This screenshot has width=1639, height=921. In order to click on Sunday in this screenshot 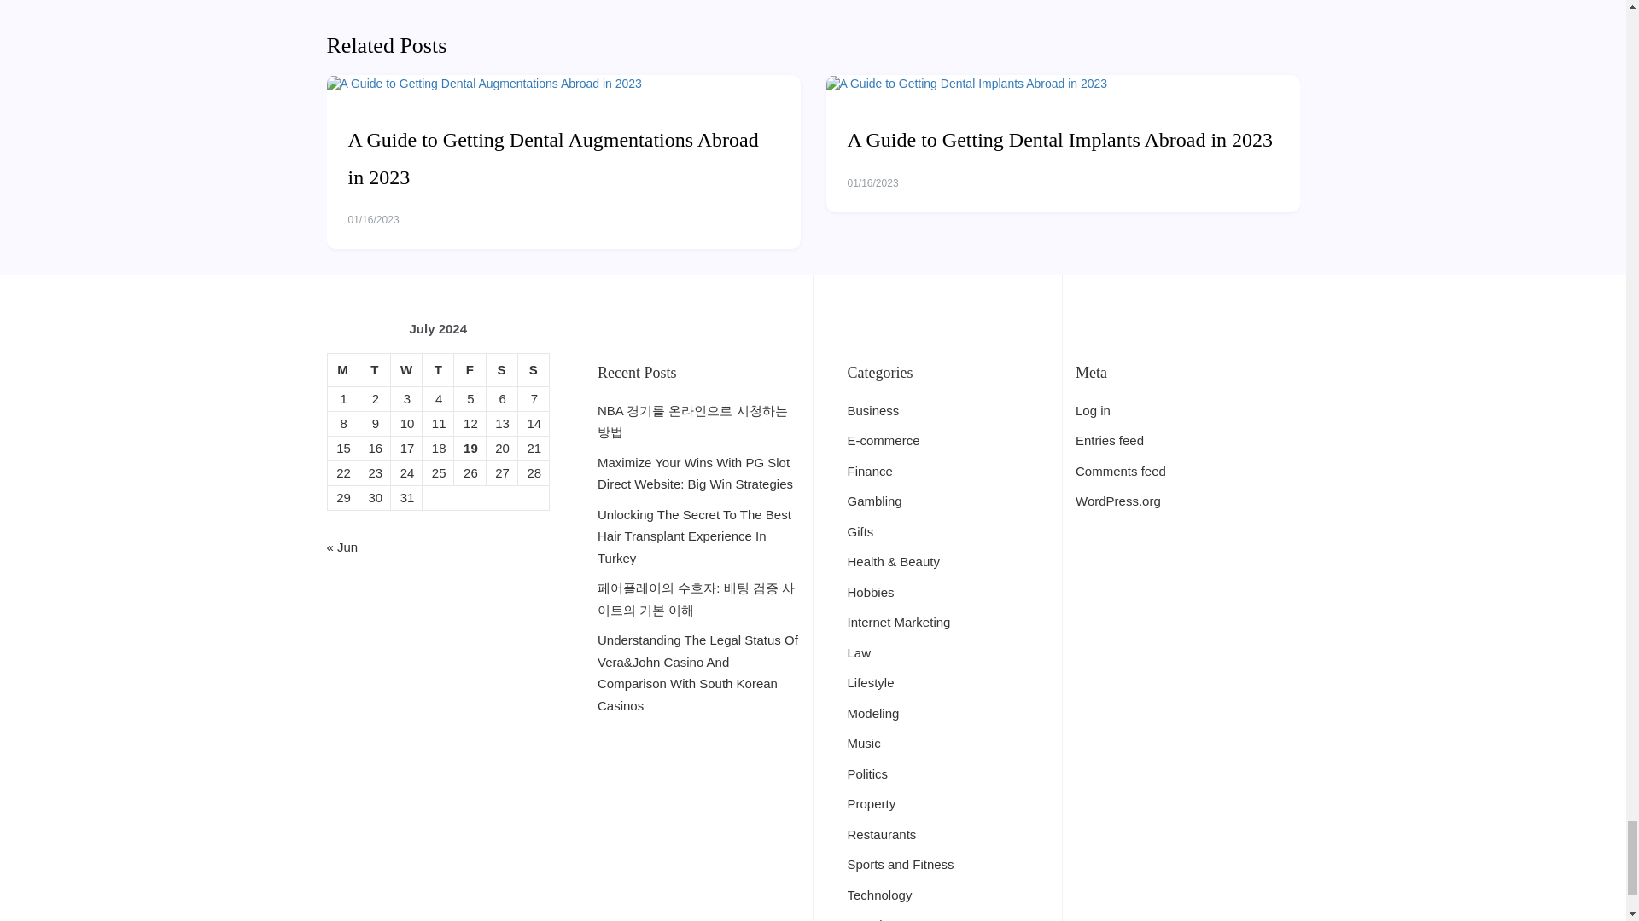, I will do `click(533, 368)`.